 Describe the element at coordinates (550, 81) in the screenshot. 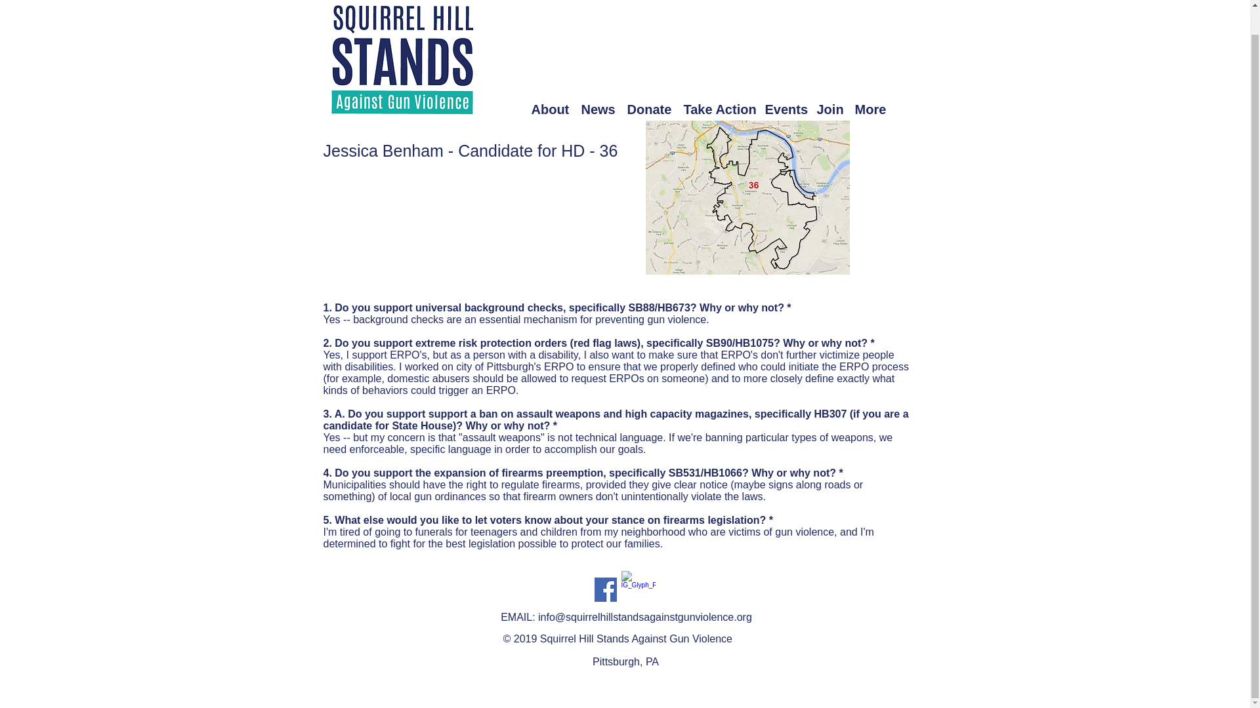

I see `About` at that location.